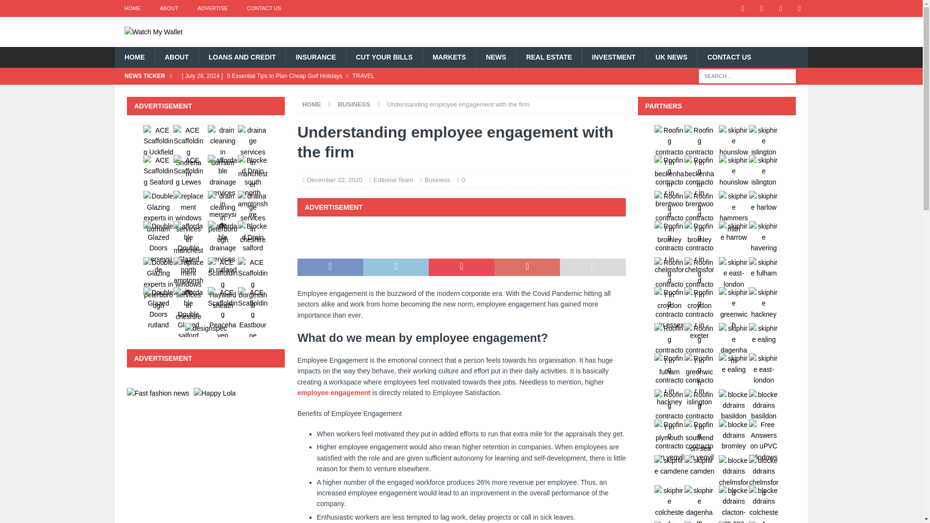 This screenshot has height=523, width=930. What do you see at coordinates (169, 8) in the screenshot?
I see `ABOUT` at bounding box center [169, 8].